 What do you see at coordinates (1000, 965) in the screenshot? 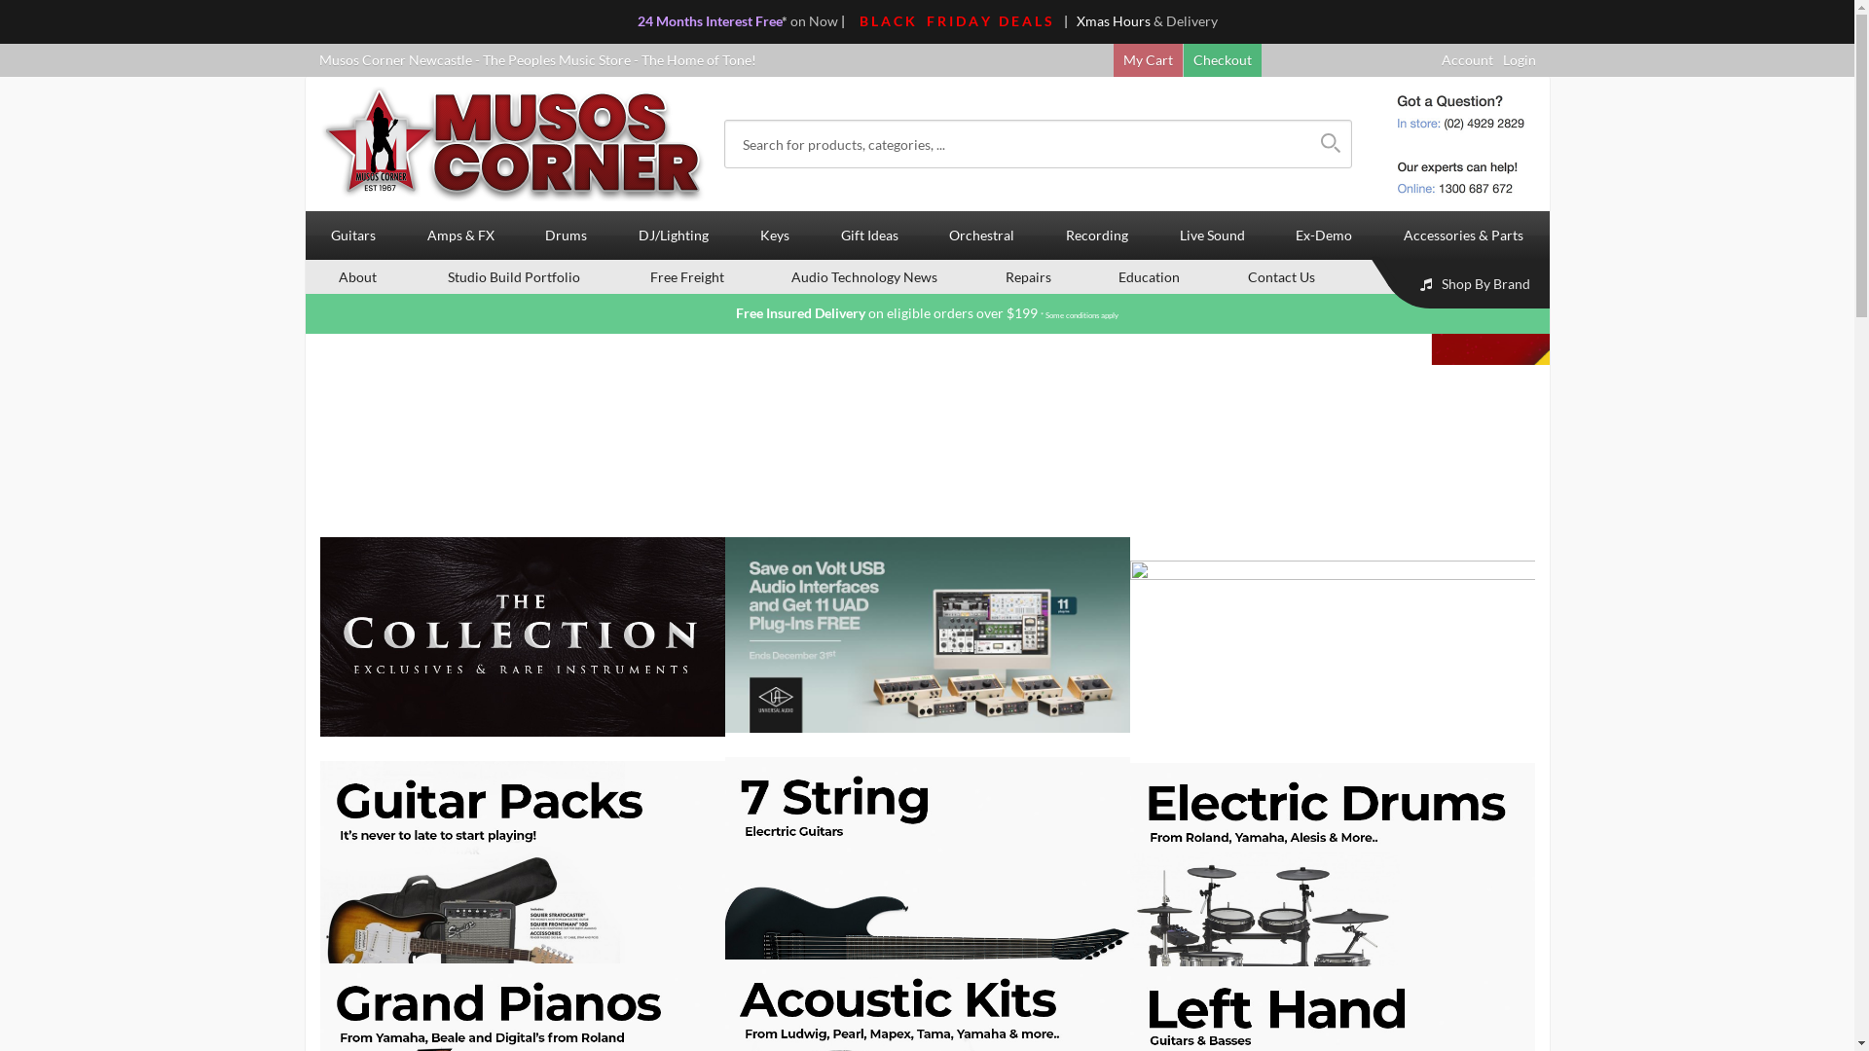
I see `Ableton Controllers` at bounding box center [1000, 965].